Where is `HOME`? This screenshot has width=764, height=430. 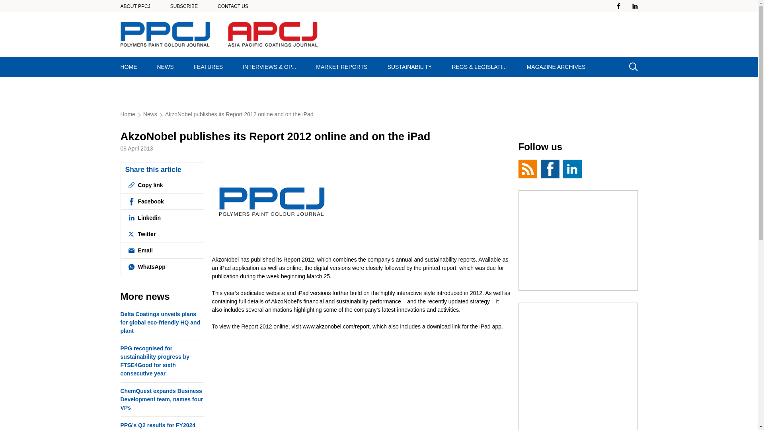
HOME is located at coordinates (129, 67).